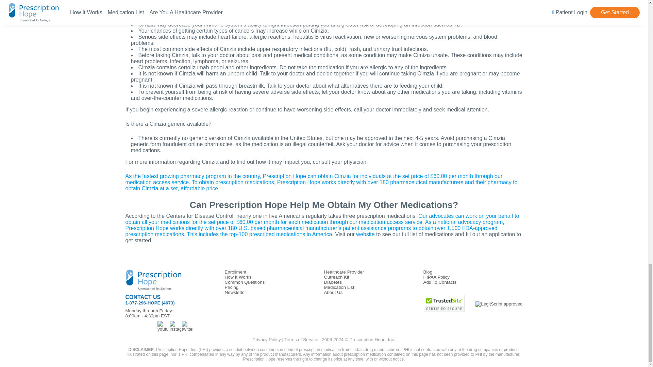 The height and width of the screenshot is (367, 653). Describe the element at coordinates (231, 287) in the screenshot. I see `Pricing` at that location.